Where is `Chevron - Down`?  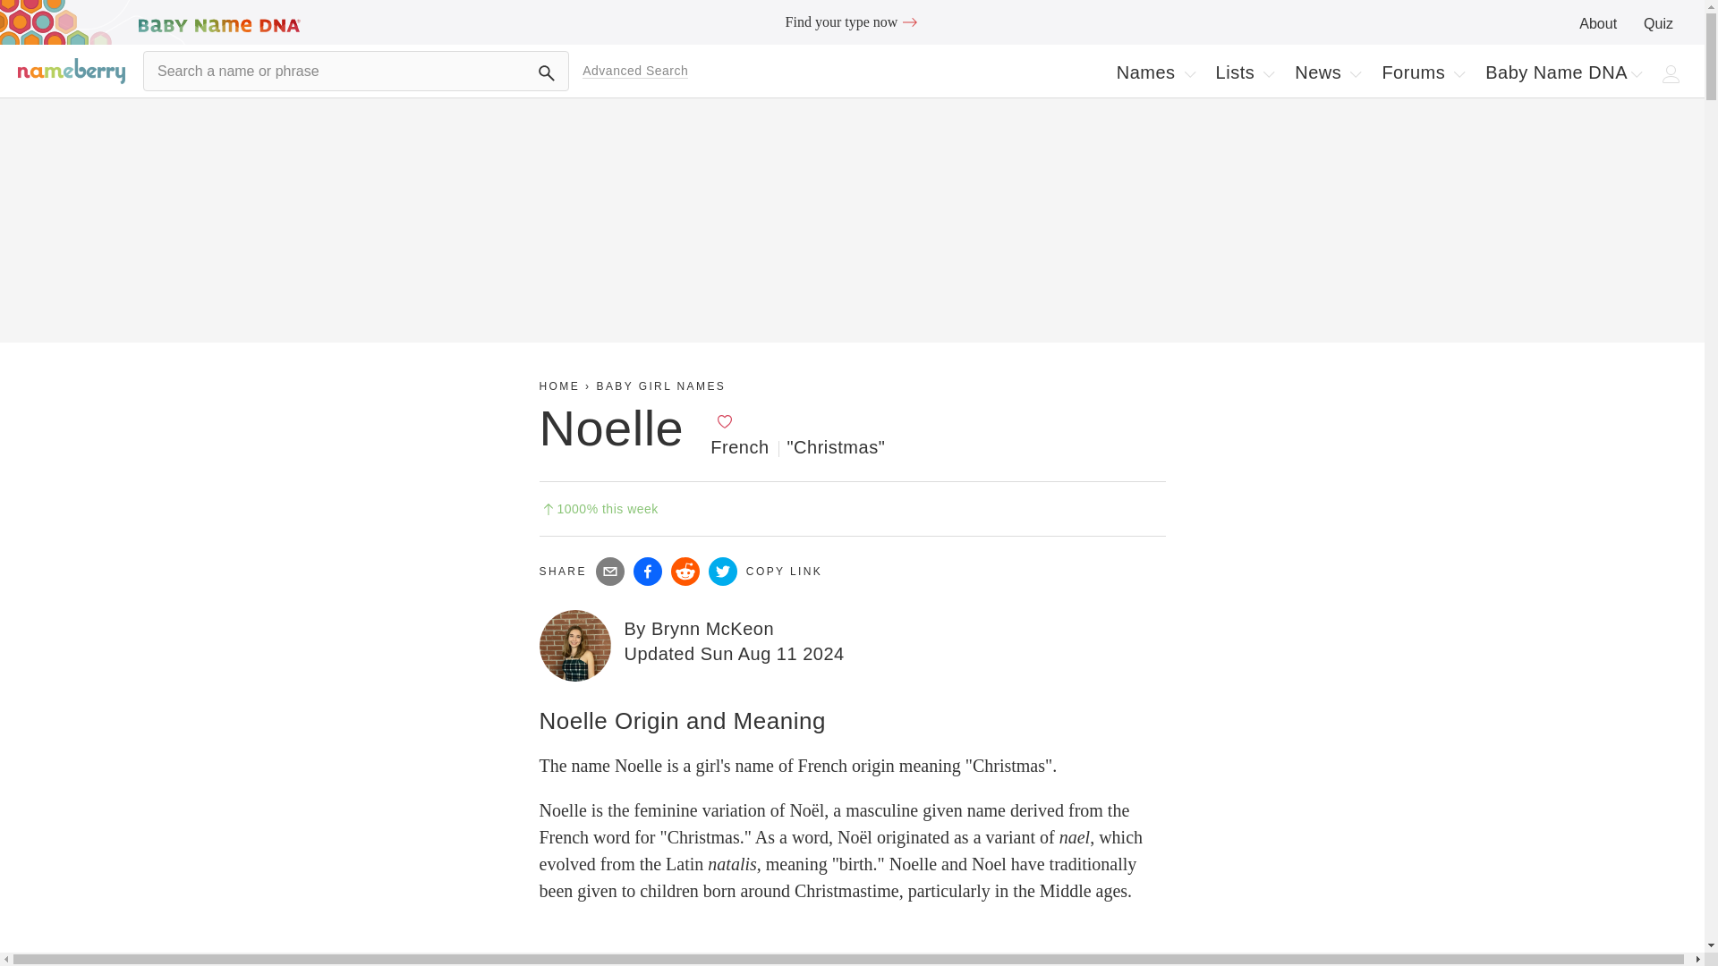 Chevron - Down is located at coordinates (1659, 23).